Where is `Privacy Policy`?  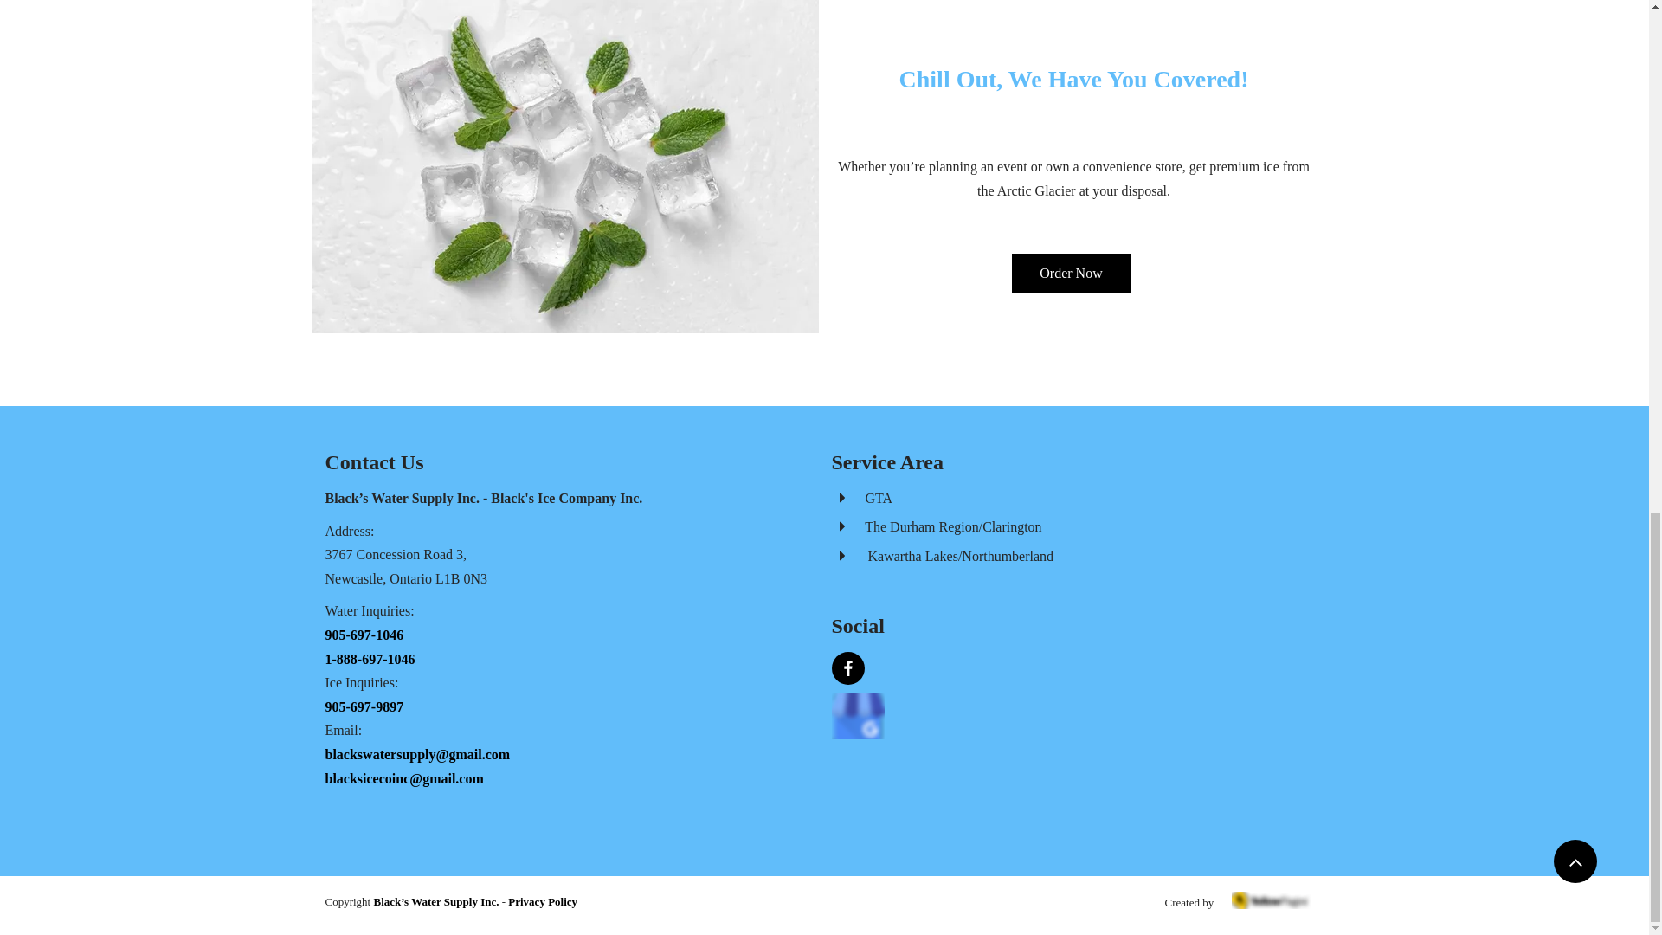
Privacy Policy is located at coordinates (540, 900).